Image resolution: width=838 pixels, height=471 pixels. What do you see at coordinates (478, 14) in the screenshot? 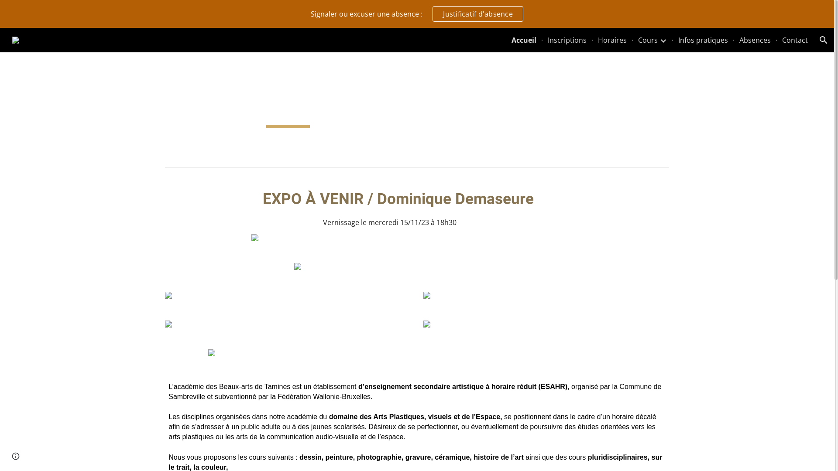
I see `Justificatif d'absence` at bounding box center [478, 14].